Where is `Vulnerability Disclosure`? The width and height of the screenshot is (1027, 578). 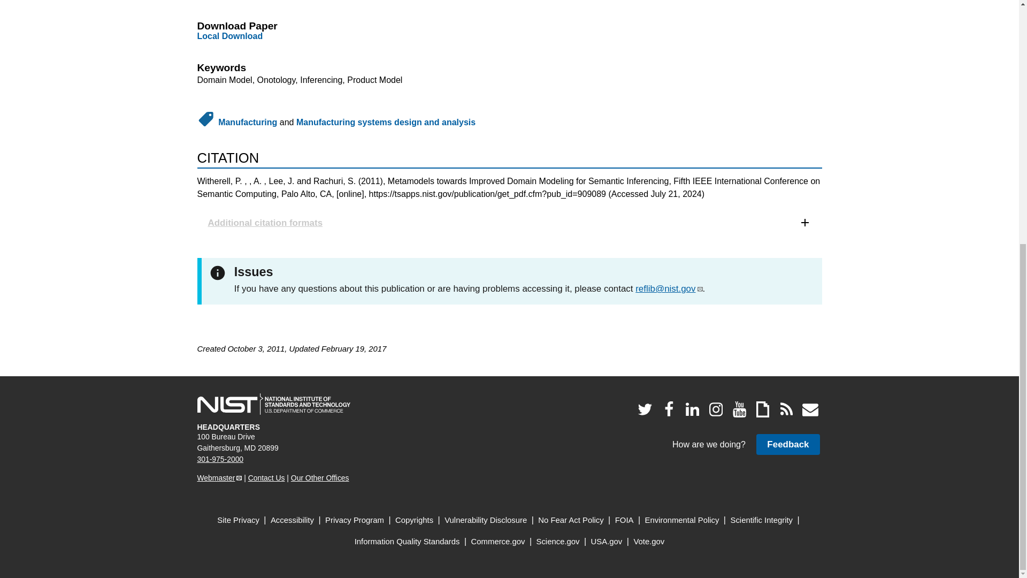
Vulnerability Disclosure is located at coordinates (486, 520).